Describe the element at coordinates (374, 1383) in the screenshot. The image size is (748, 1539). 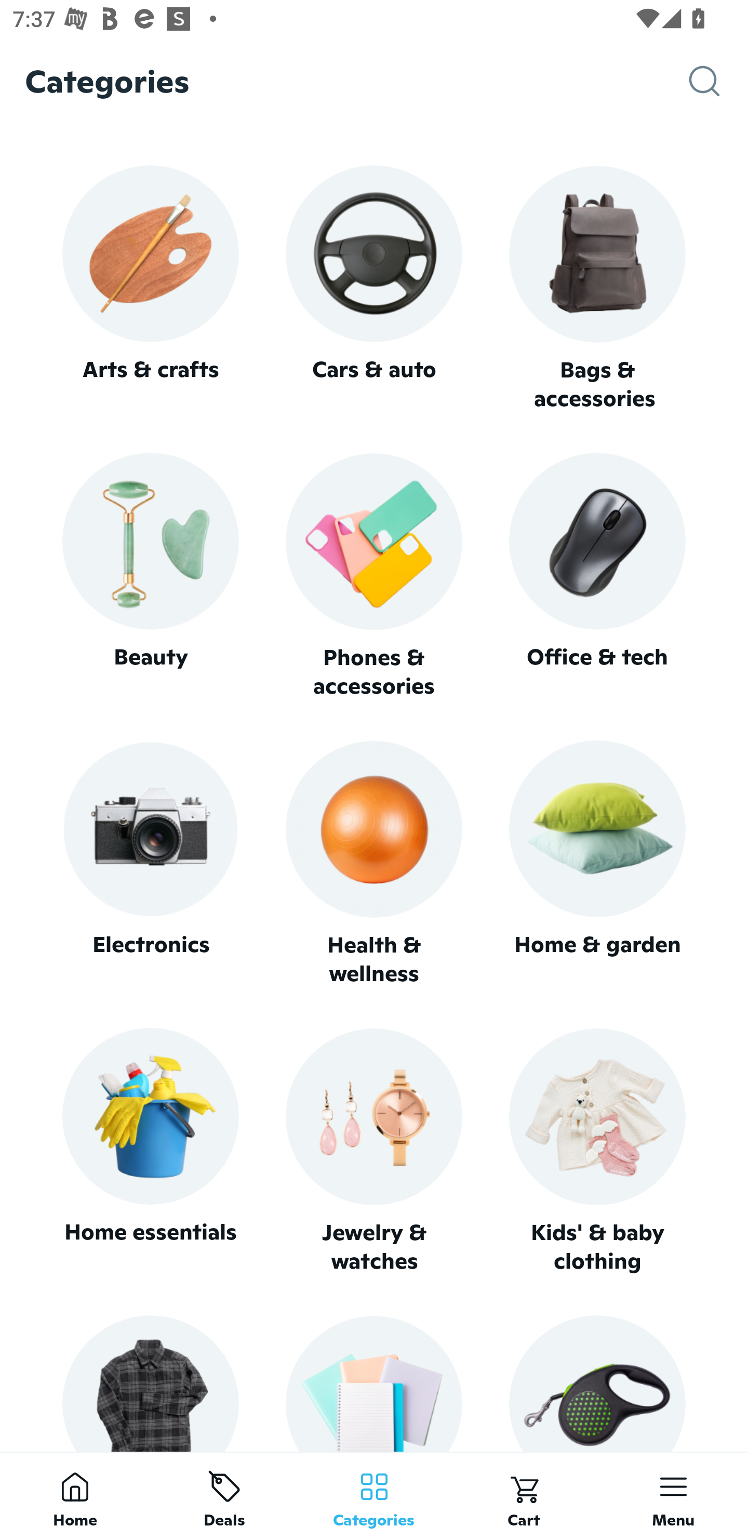
I see `Office & school supplies` at that location.